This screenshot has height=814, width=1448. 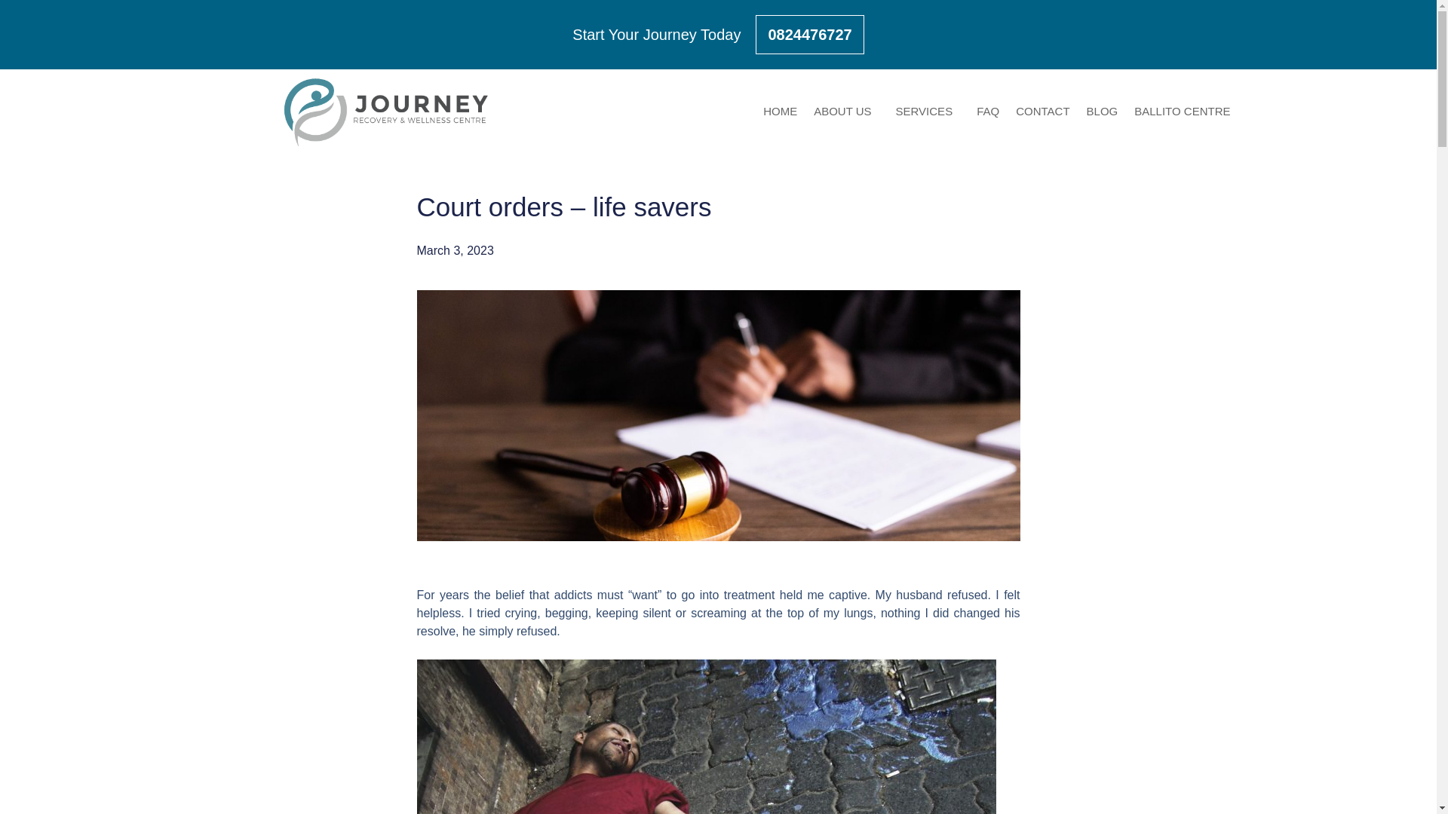 I want to click on CONTACT, so click(x=1042, y=112).